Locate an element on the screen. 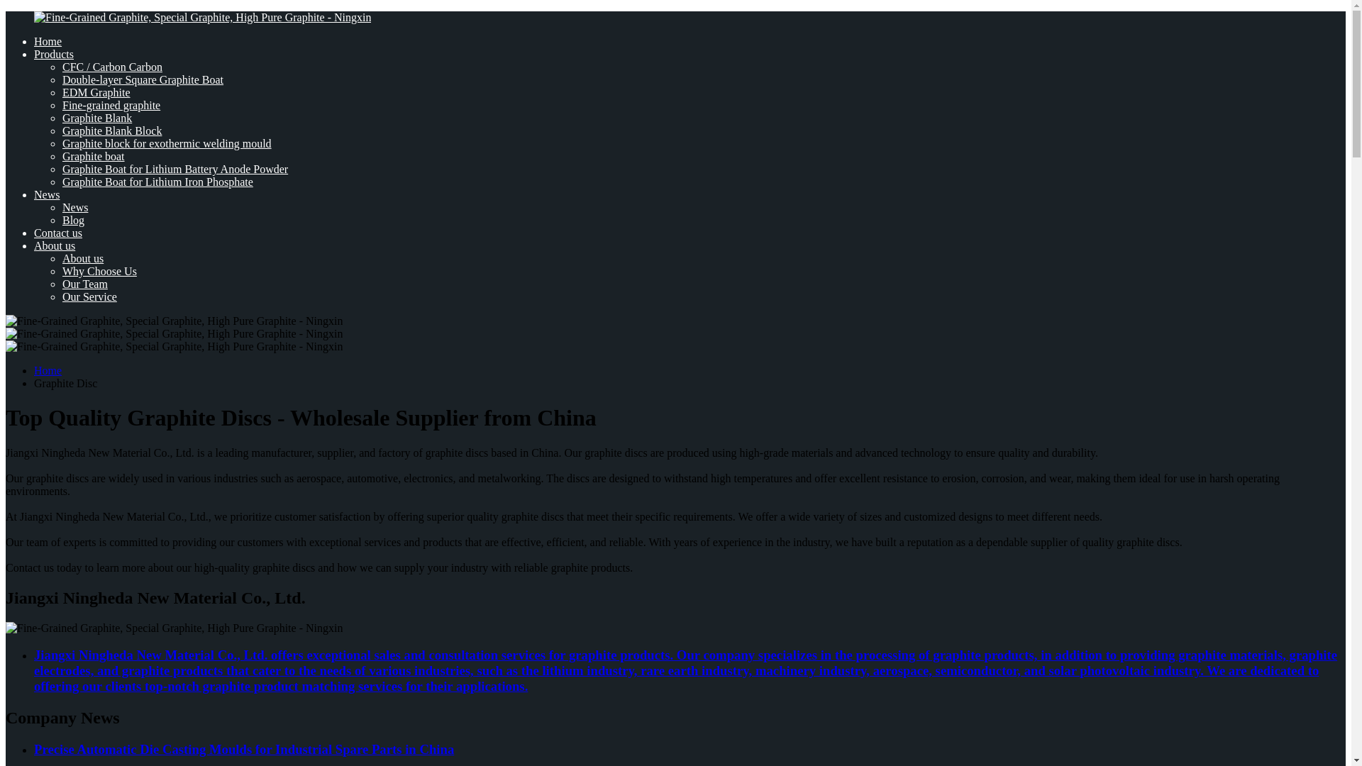 The width and height of the screenshot is (1362, 766). Products is located at coordinates (54, 54).